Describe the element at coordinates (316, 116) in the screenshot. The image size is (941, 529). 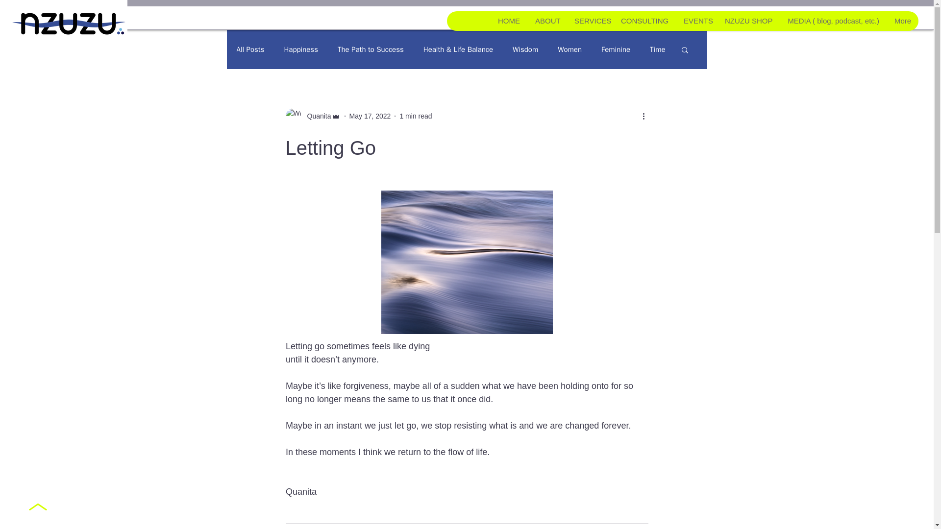
I see `Quanita` at that location.